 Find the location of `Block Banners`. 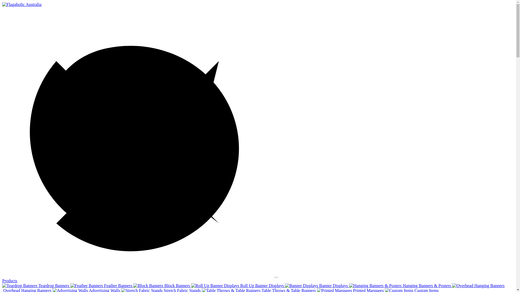

Block Banners is located at coordinates (148, 286).